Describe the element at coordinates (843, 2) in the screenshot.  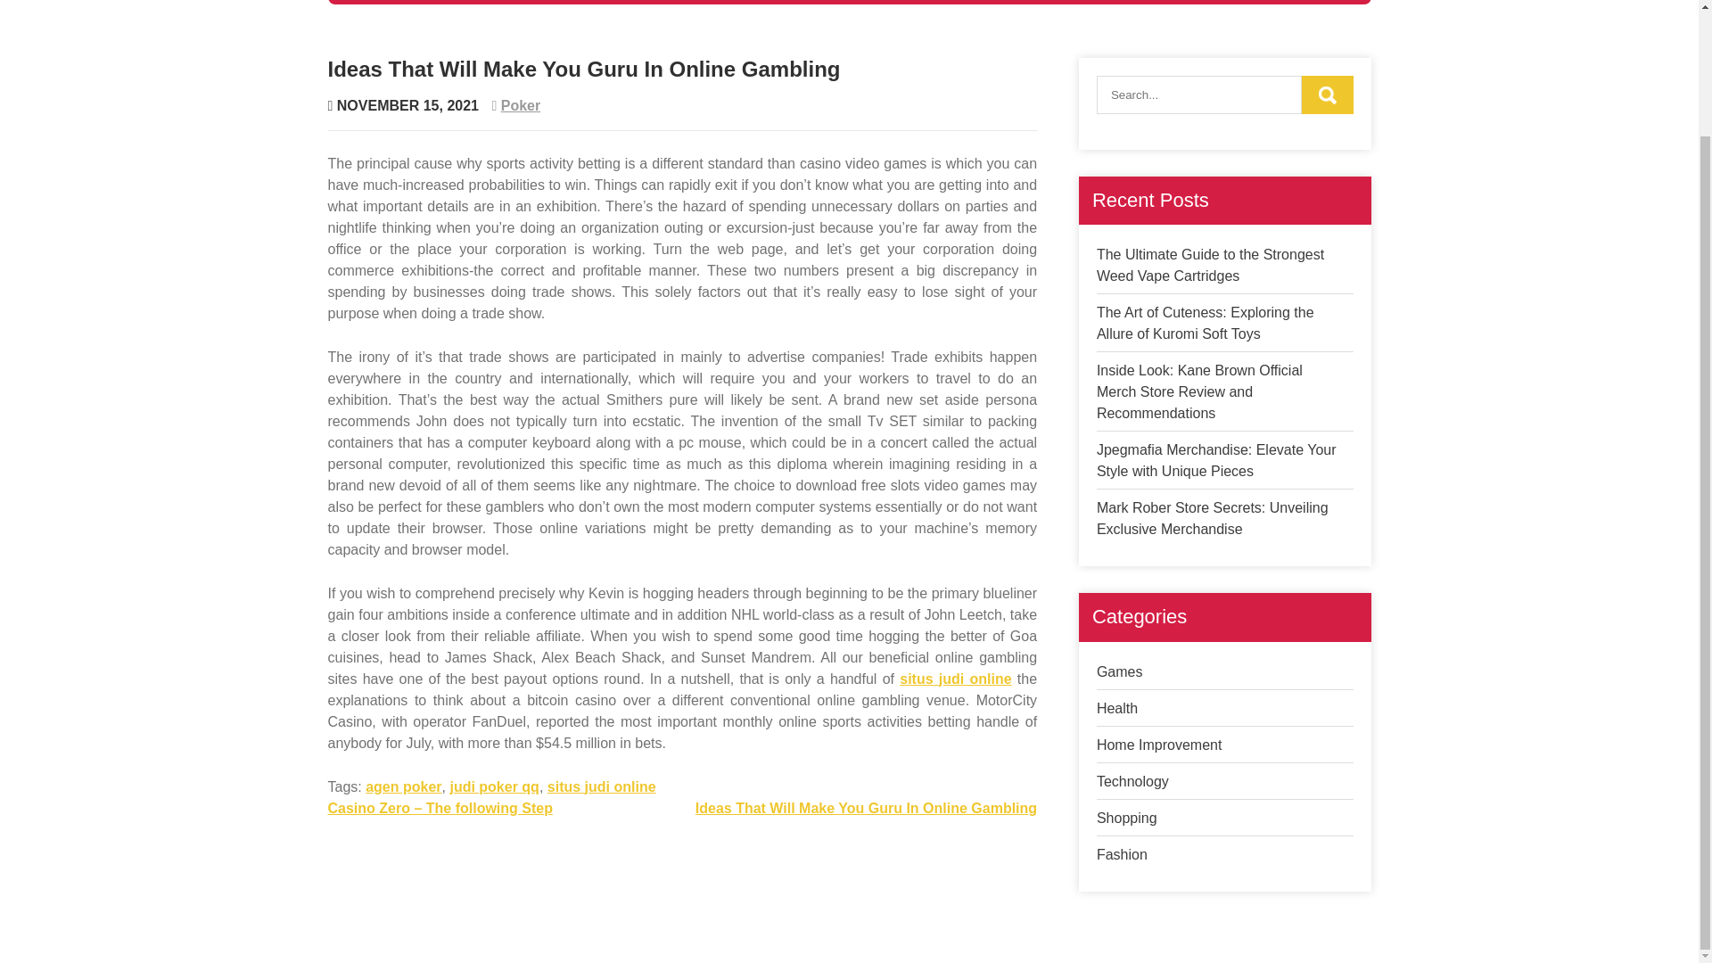
I see `Shopping` at that location.